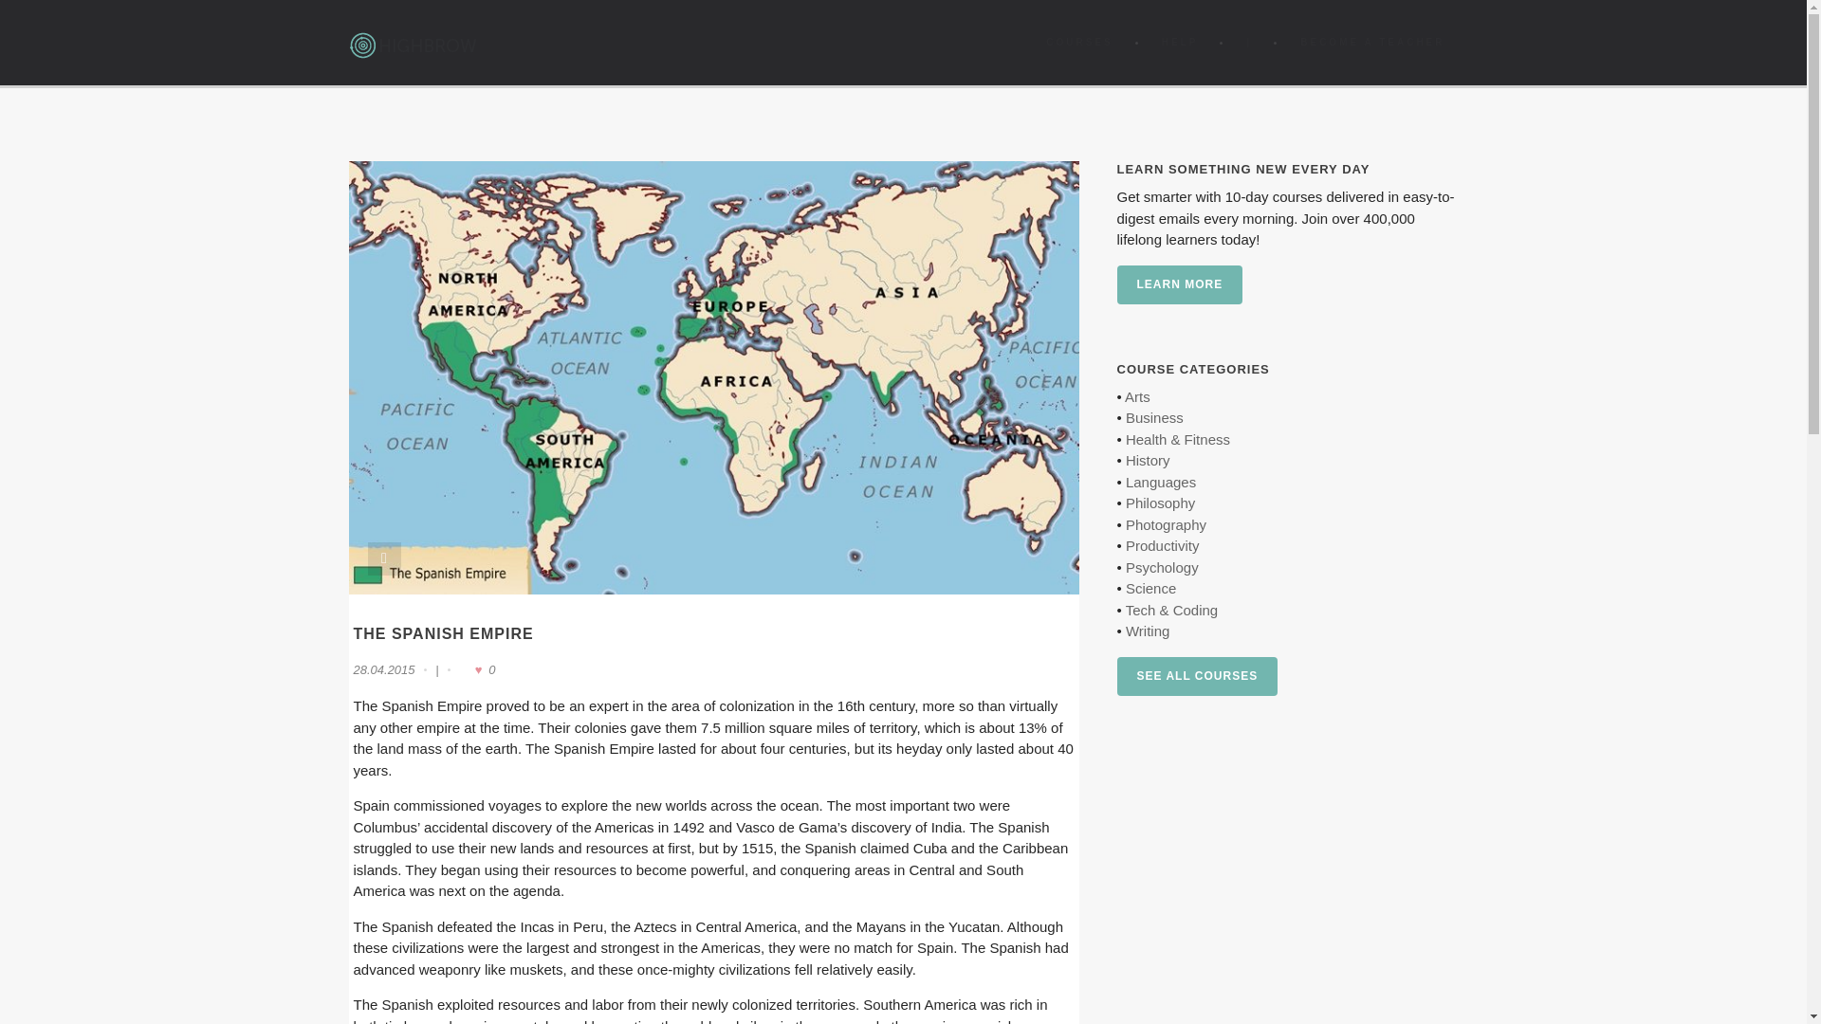 The image size is (1821, 1024). I want to click on Languages, so click(1161, 482).